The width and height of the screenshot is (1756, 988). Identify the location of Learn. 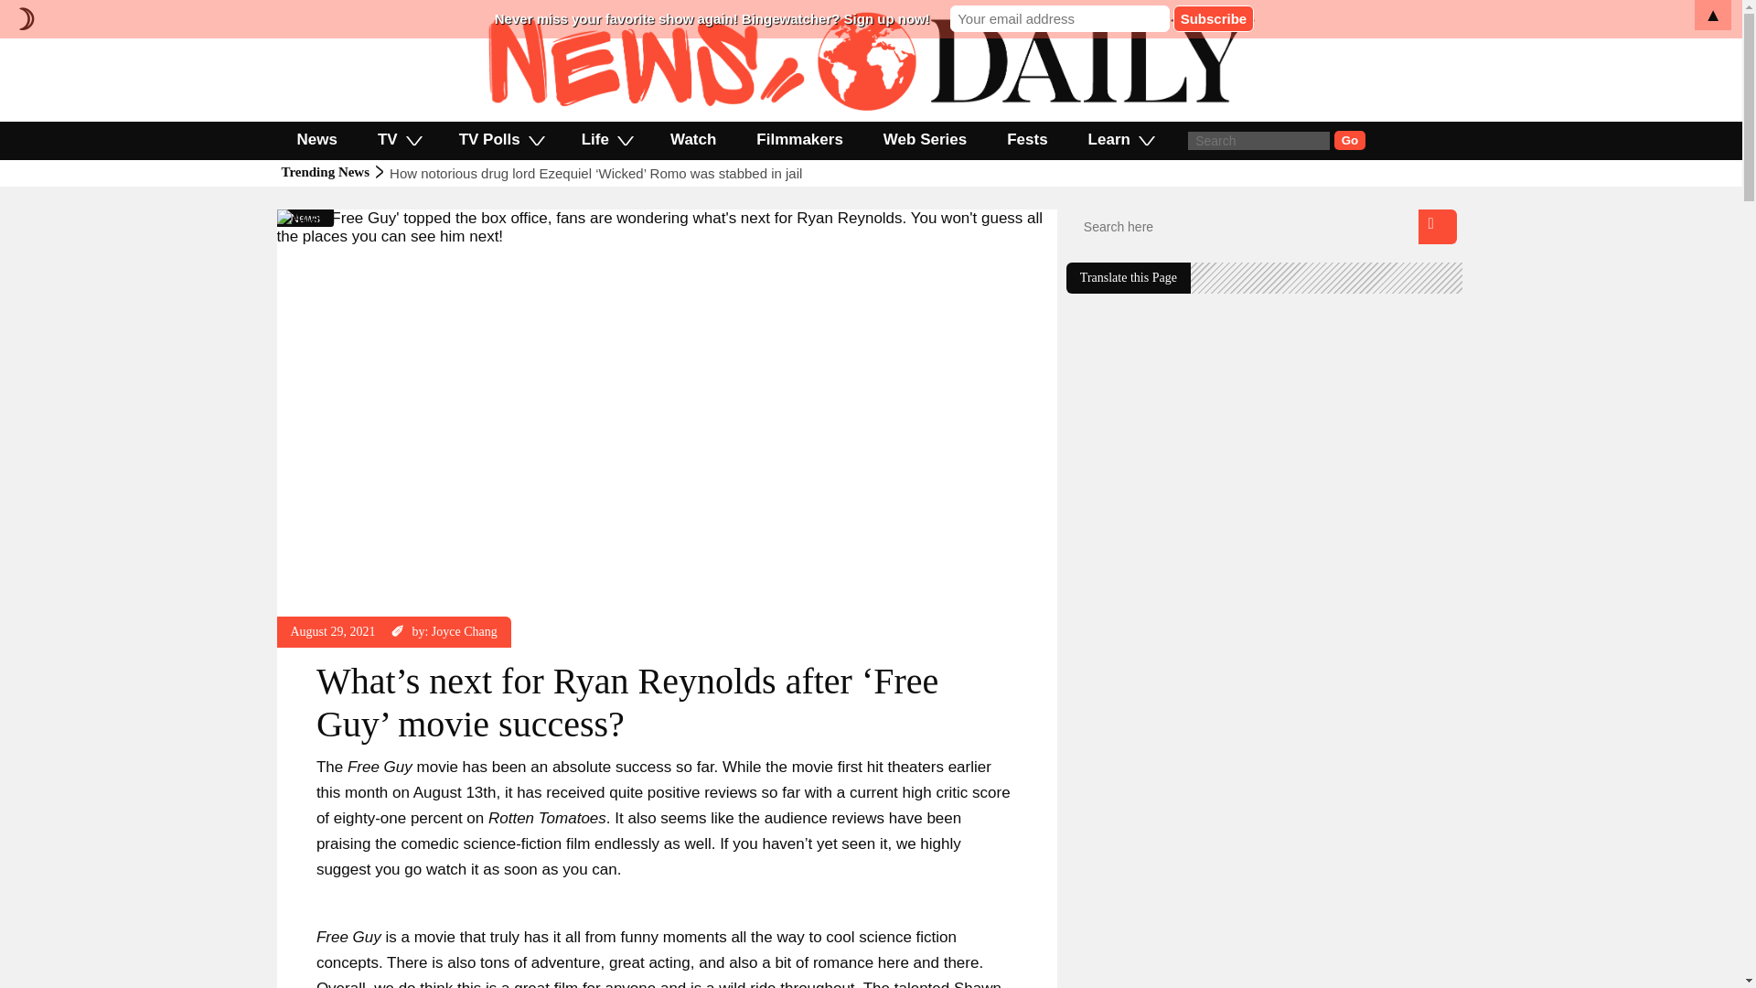
(1119, 139).